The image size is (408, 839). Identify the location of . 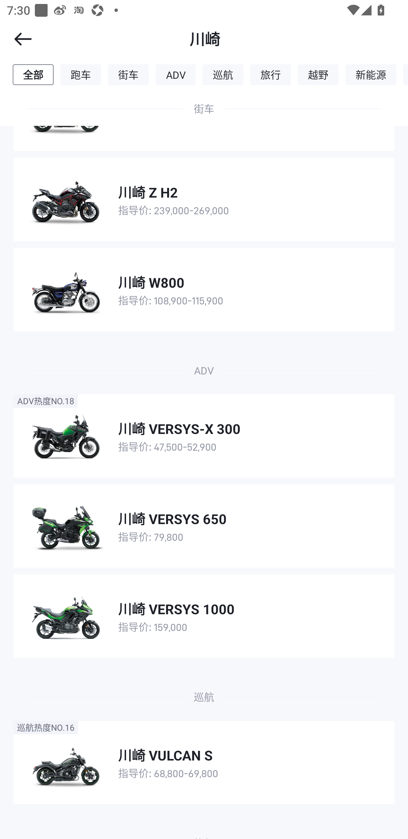
(16, 39).